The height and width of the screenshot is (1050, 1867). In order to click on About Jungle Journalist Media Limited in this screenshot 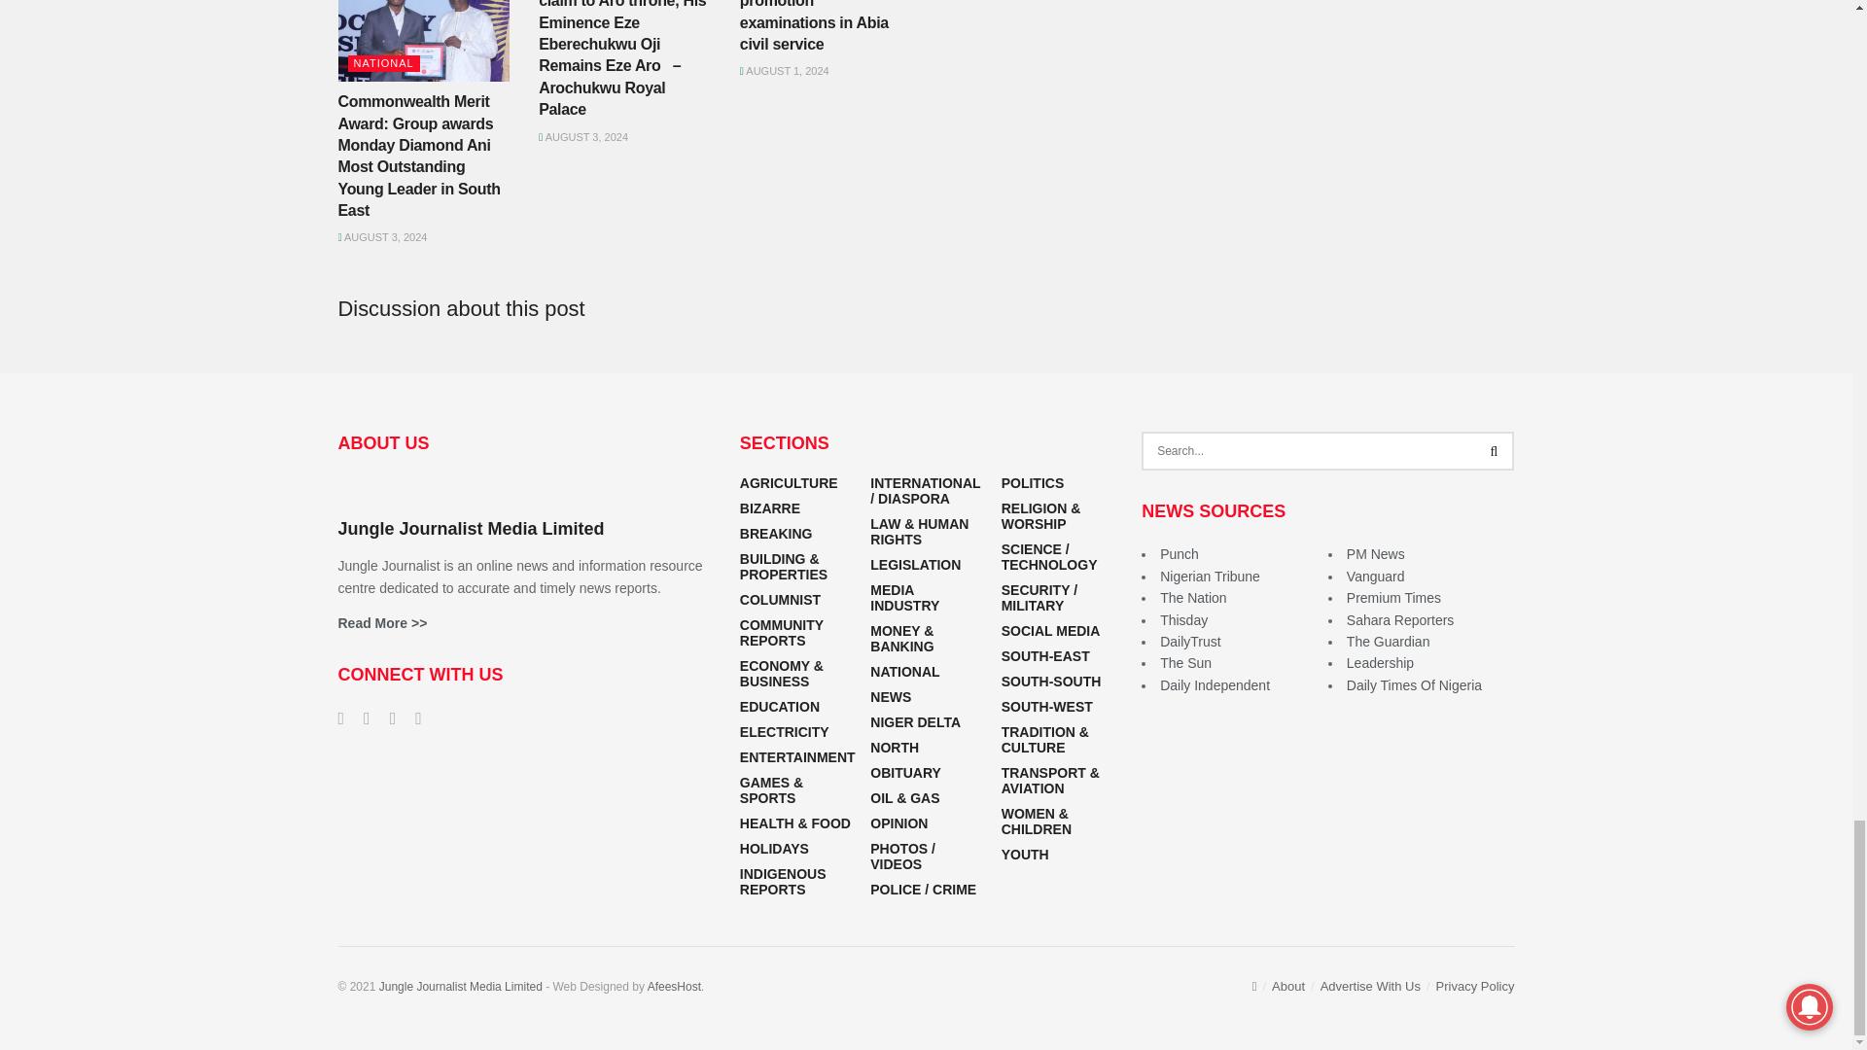, I will do `click(382, 622)`.